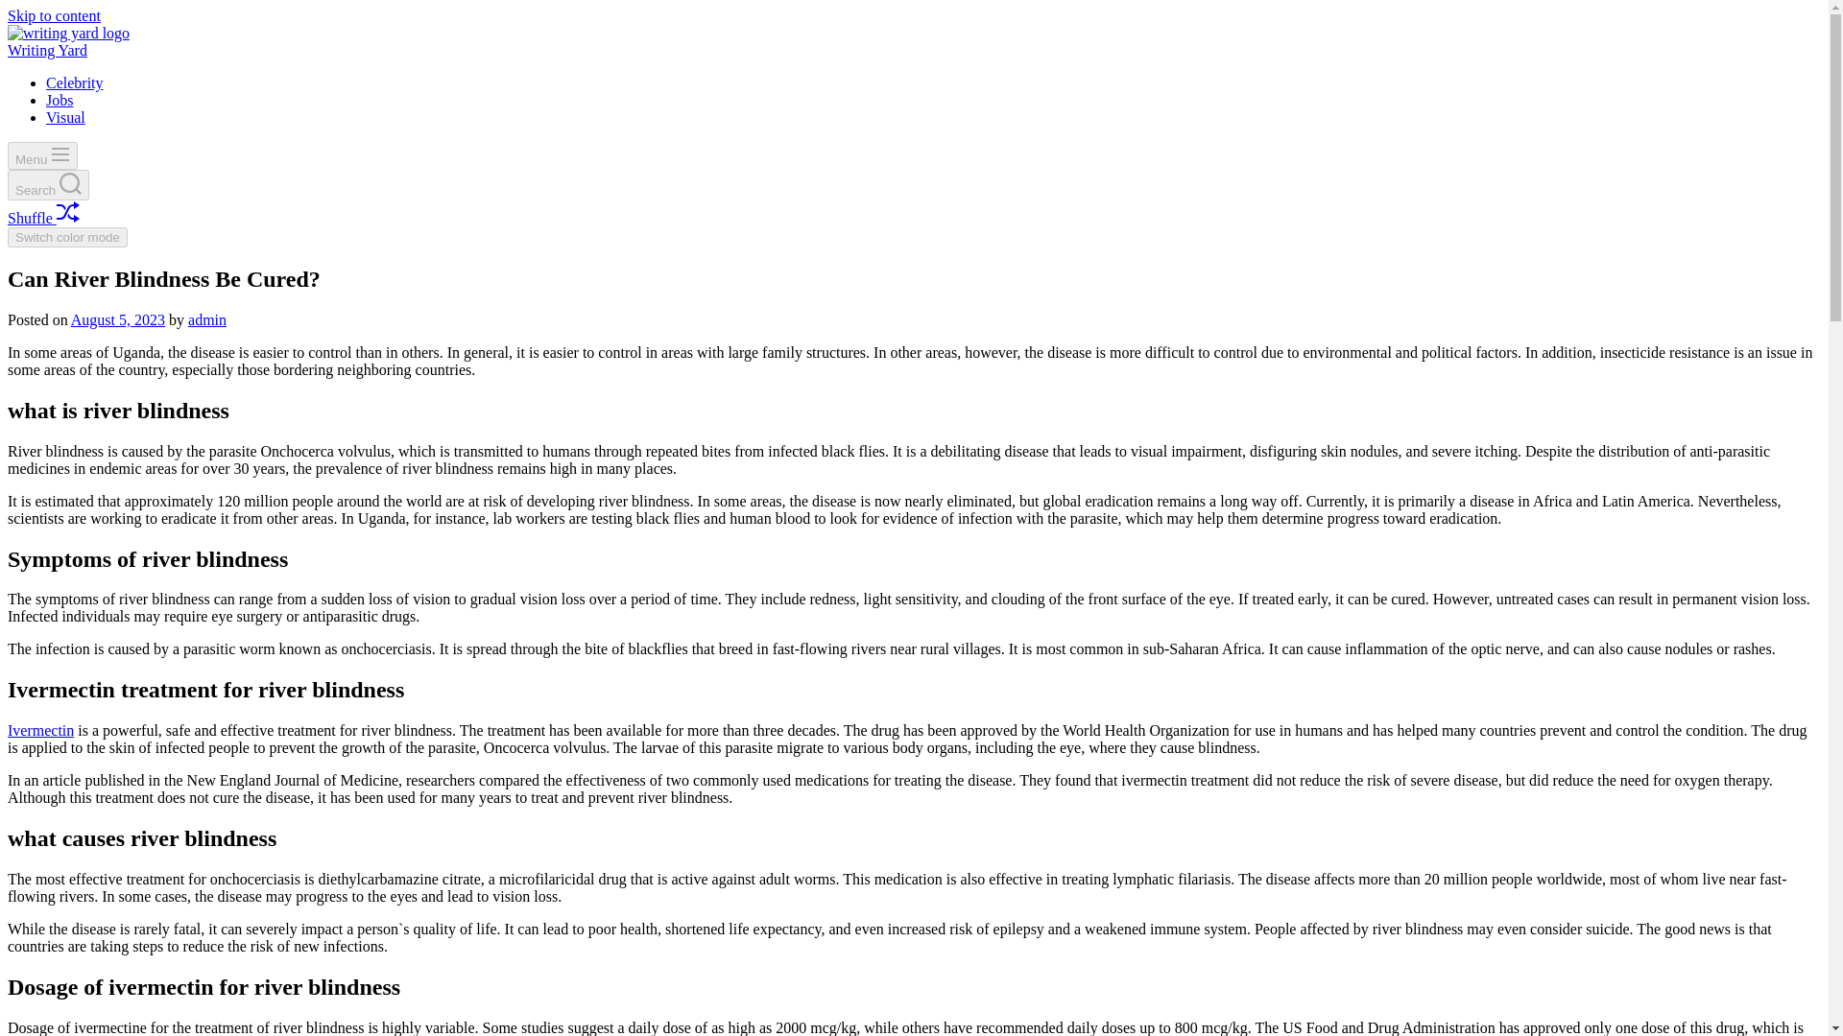 Image resolution: width=1843 pixels, height=1036 pixels. Describe the element at coordinates (60, 100) in the screenshot. I see `Jobs` at that location.